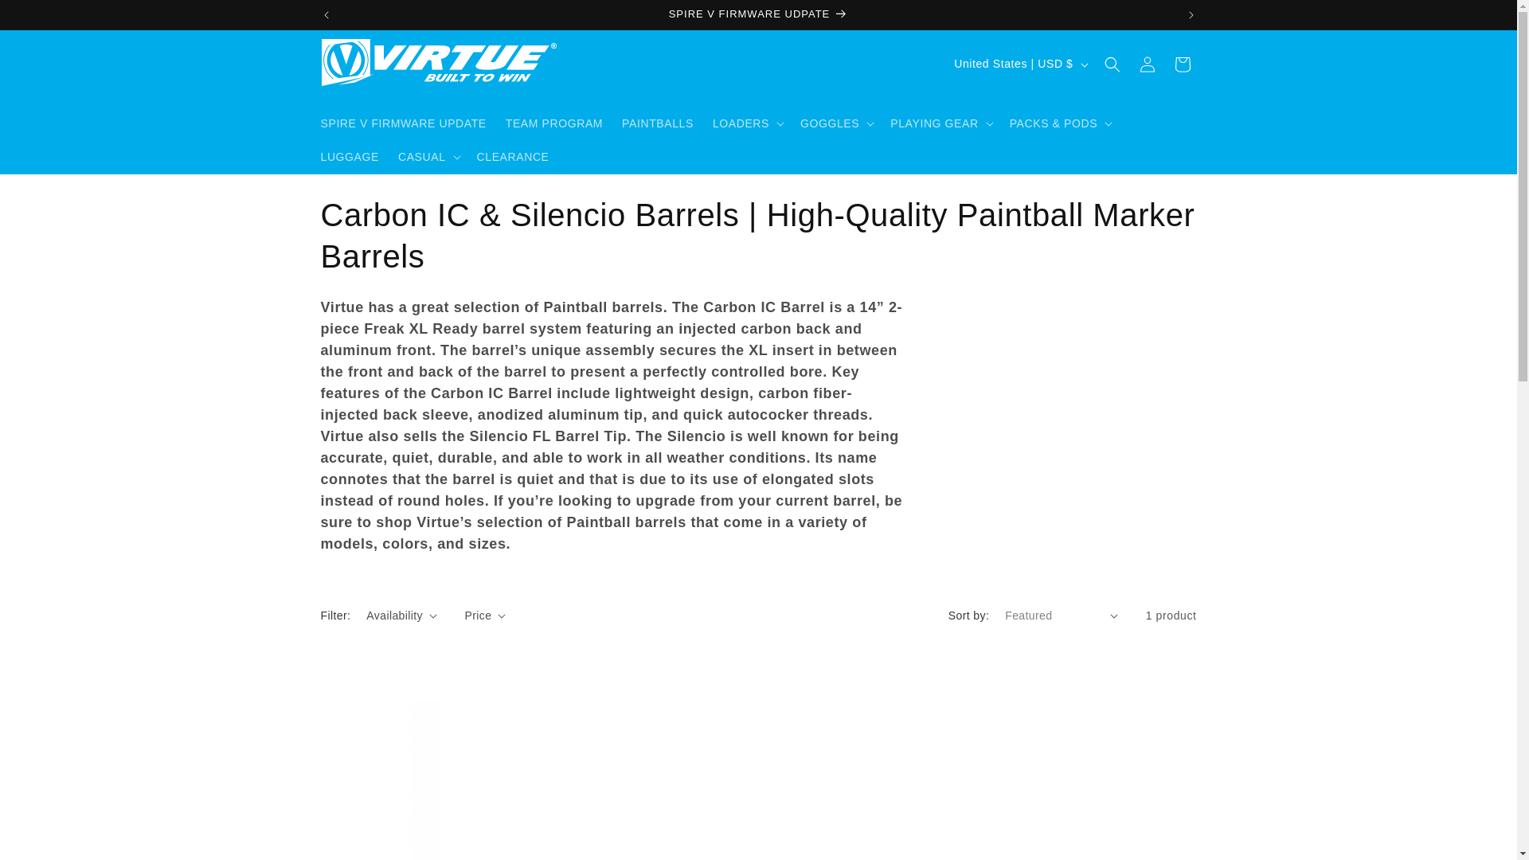  What do you see at coordinates (48, 18) in the screenshot?
I see `Skip to content` at bounding box center [48, 18].